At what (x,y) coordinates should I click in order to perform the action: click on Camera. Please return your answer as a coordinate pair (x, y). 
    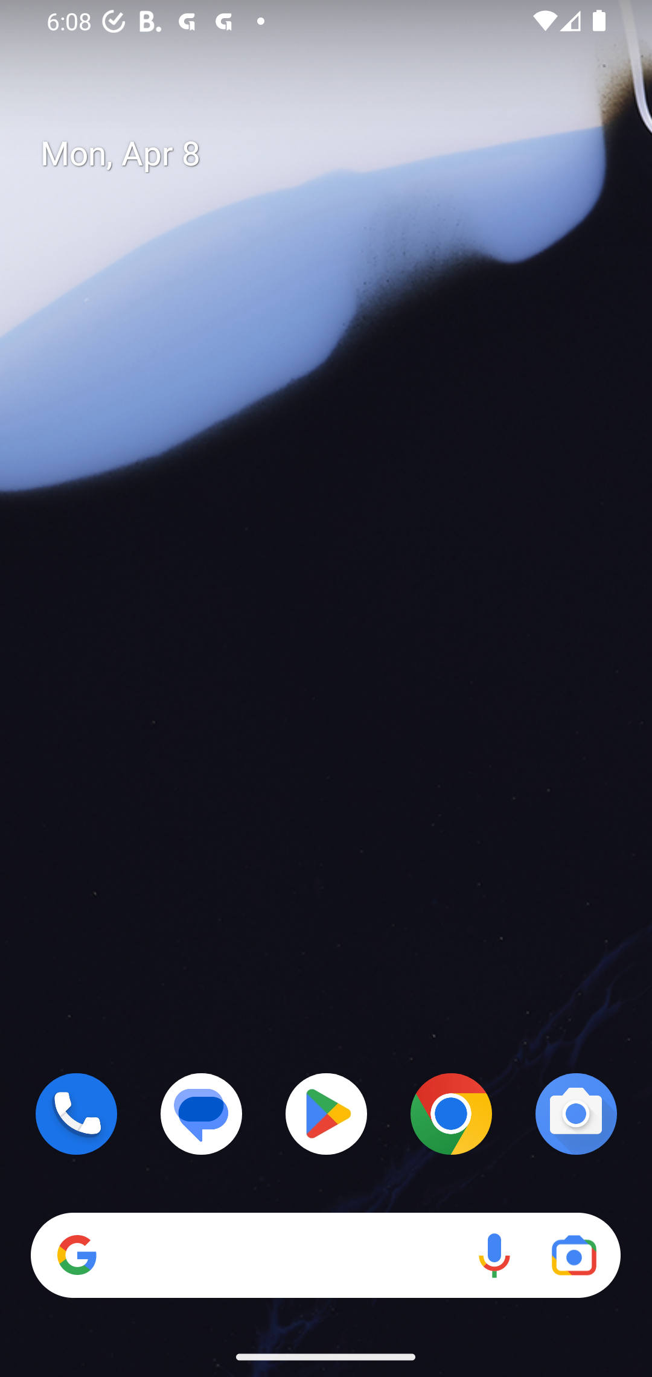
    Looking at the image, I should click on (576, 1114).